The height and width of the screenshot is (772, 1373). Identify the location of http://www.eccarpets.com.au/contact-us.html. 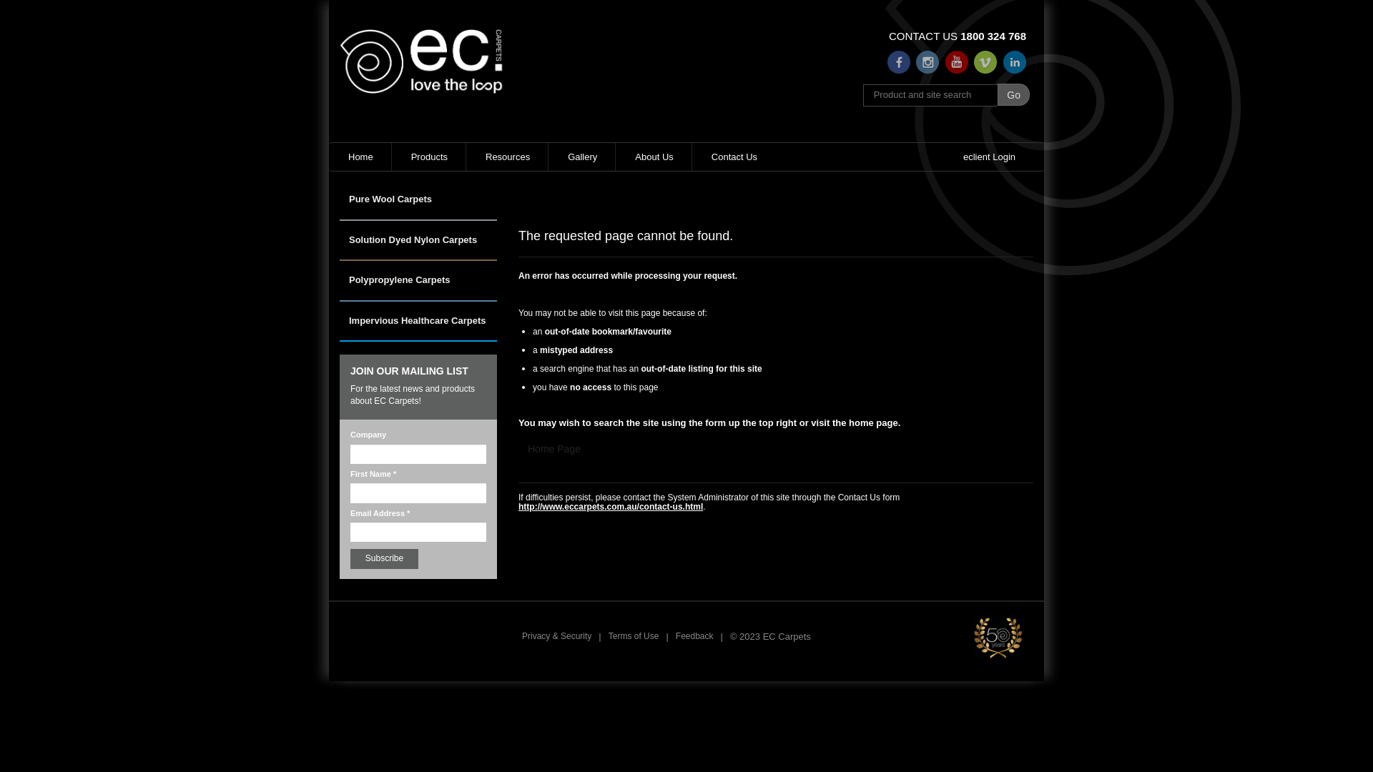
(611, 507).